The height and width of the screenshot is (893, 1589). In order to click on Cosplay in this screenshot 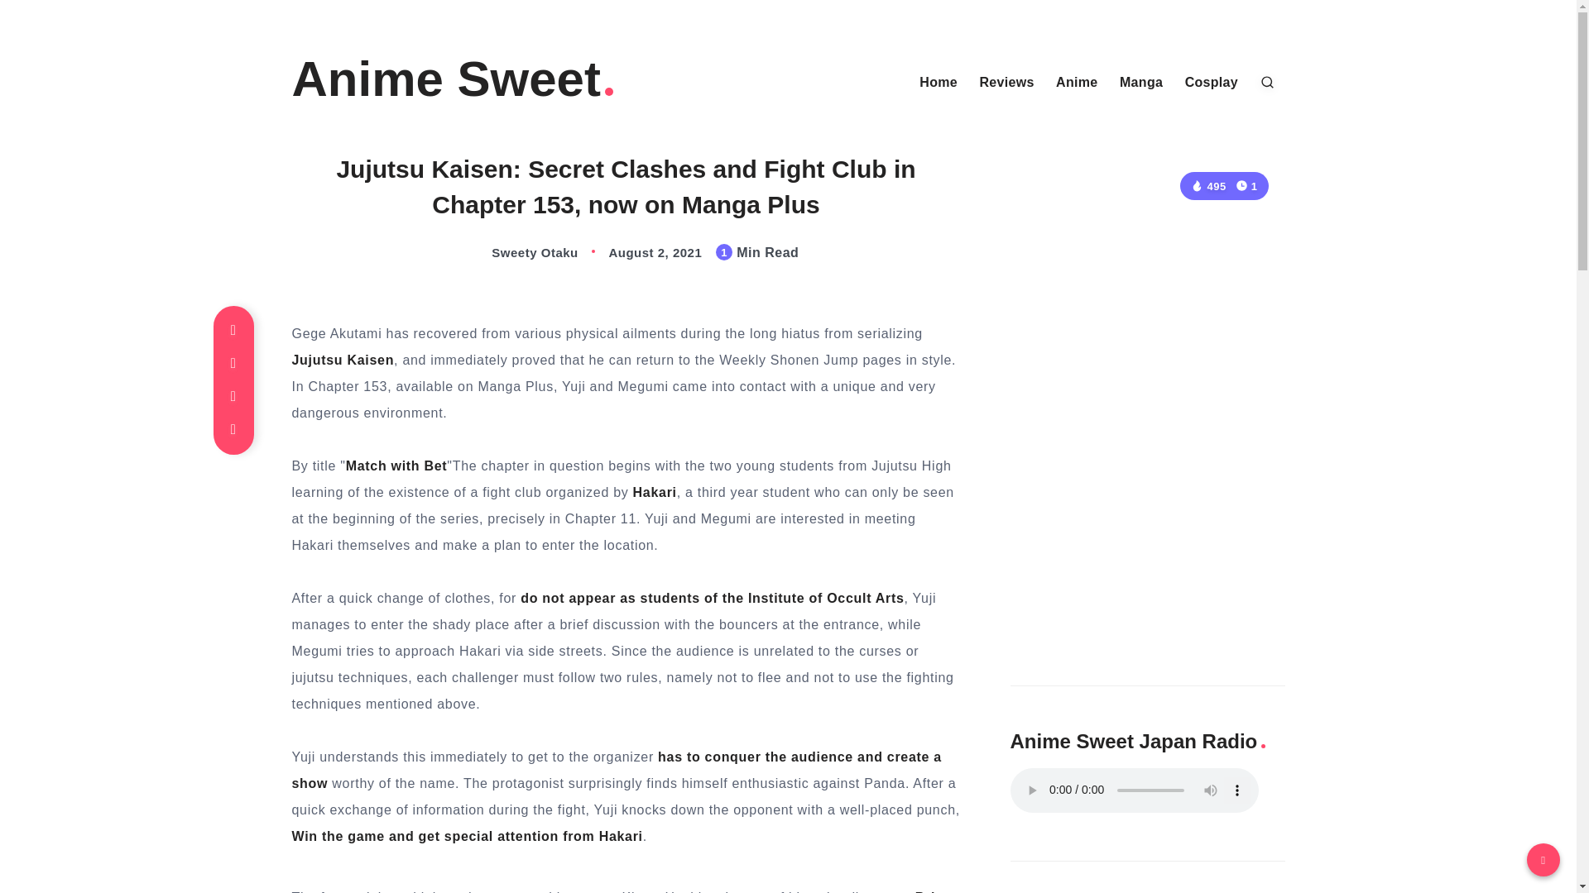, I will do `click(1212, 83)`.